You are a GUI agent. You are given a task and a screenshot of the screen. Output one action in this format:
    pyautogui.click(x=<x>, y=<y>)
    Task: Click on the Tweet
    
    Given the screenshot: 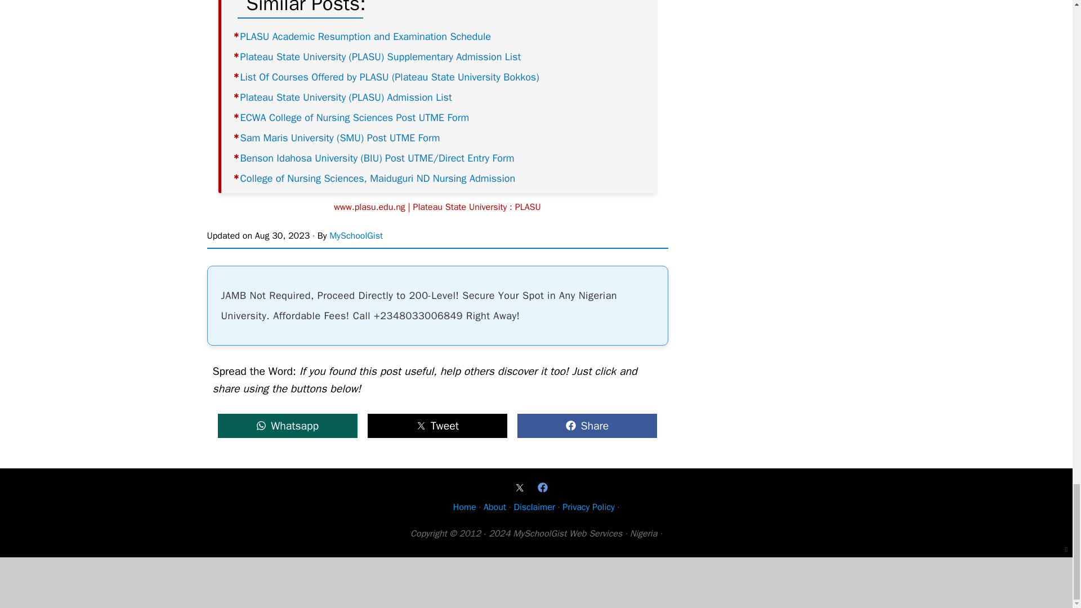 What is the action you would take?
    pyautogui.click(x=437, y=426)
    